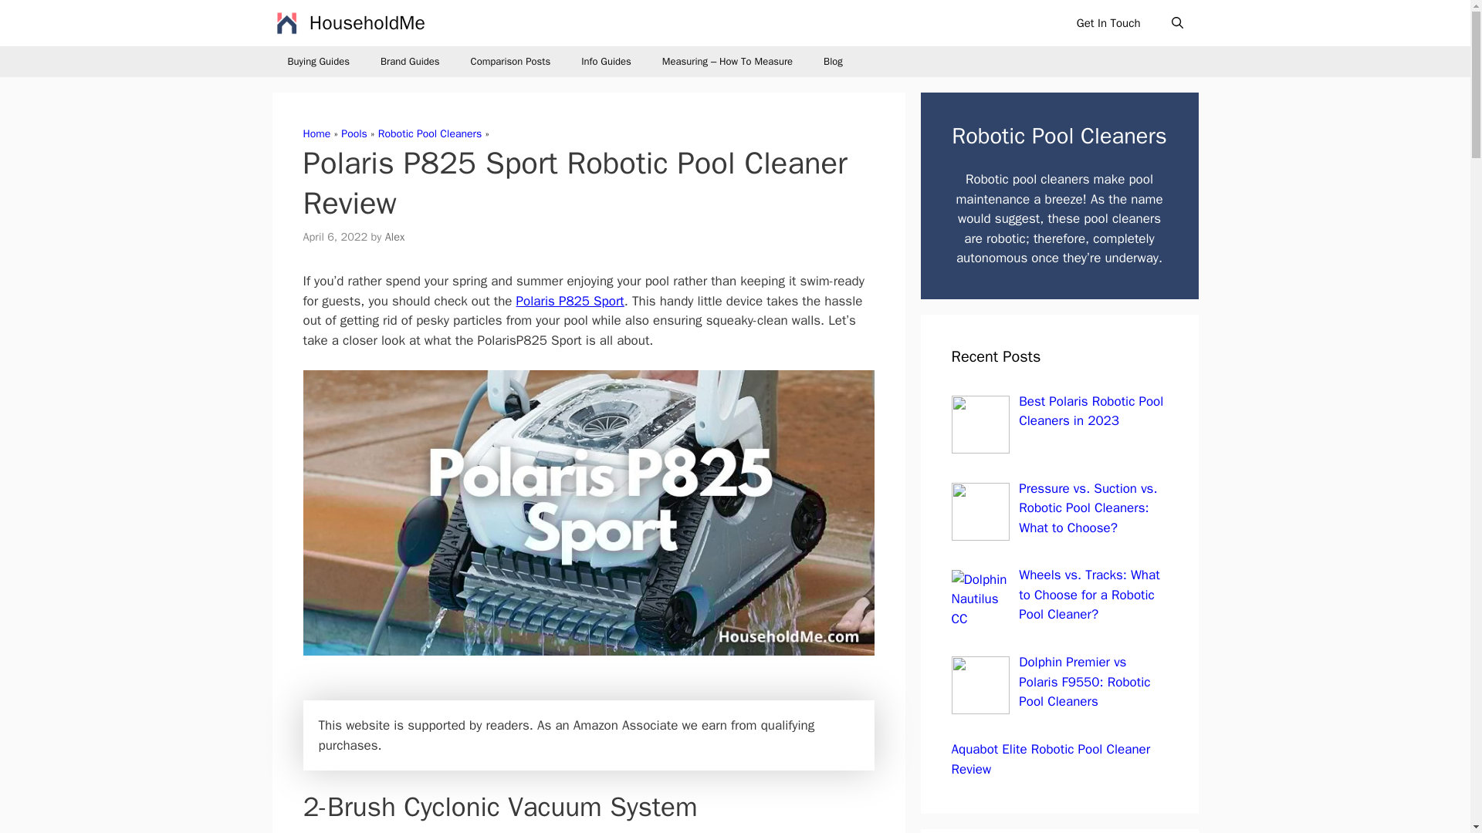 This screenshot has width=1482, height=833. Describe the element at coordinates (354, 134) in the screenshot. I see `Pools` at that location.